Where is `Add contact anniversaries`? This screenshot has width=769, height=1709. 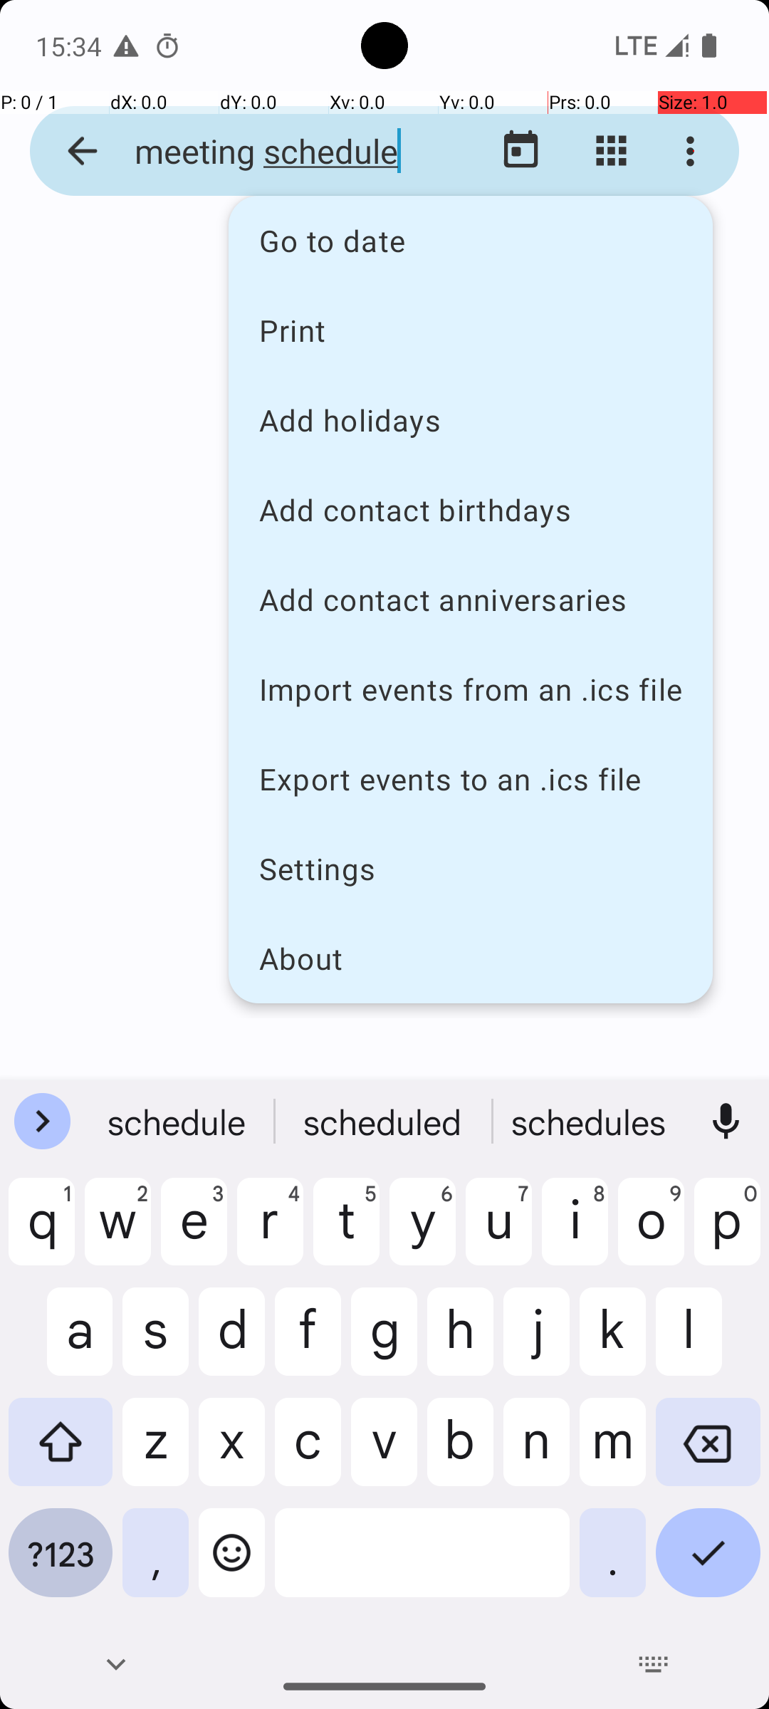 Add contact anniversaries is located at coordinates (471, 600).